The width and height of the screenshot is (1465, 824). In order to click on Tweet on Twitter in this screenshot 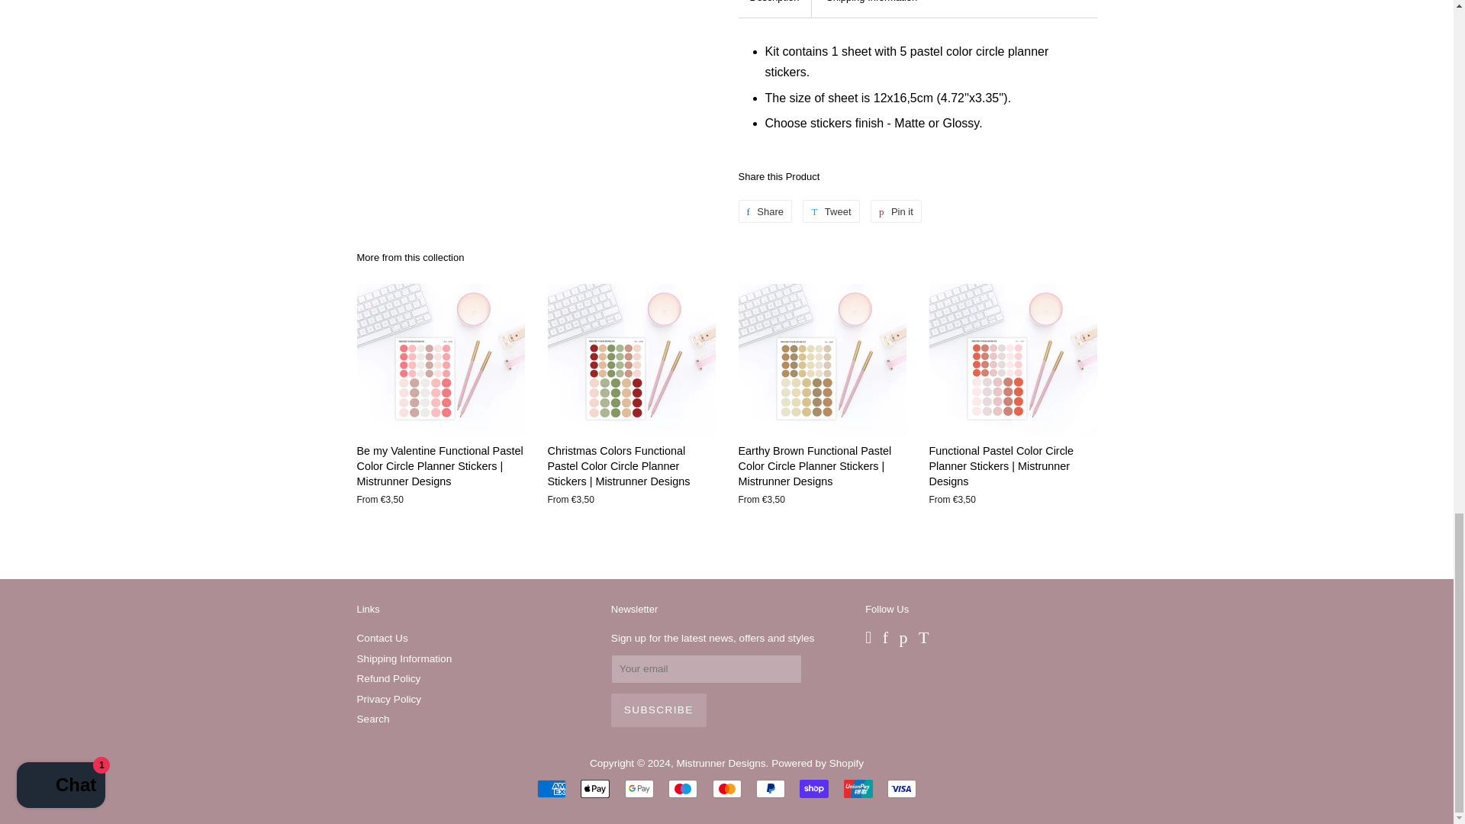, I will do `click(830, 211)`.